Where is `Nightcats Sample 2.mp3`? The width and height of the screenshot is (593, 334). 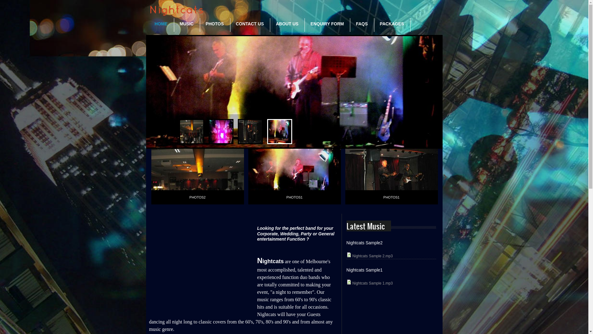 Nightcats Sample 2.mp3 is located at coordinates (372, 256).